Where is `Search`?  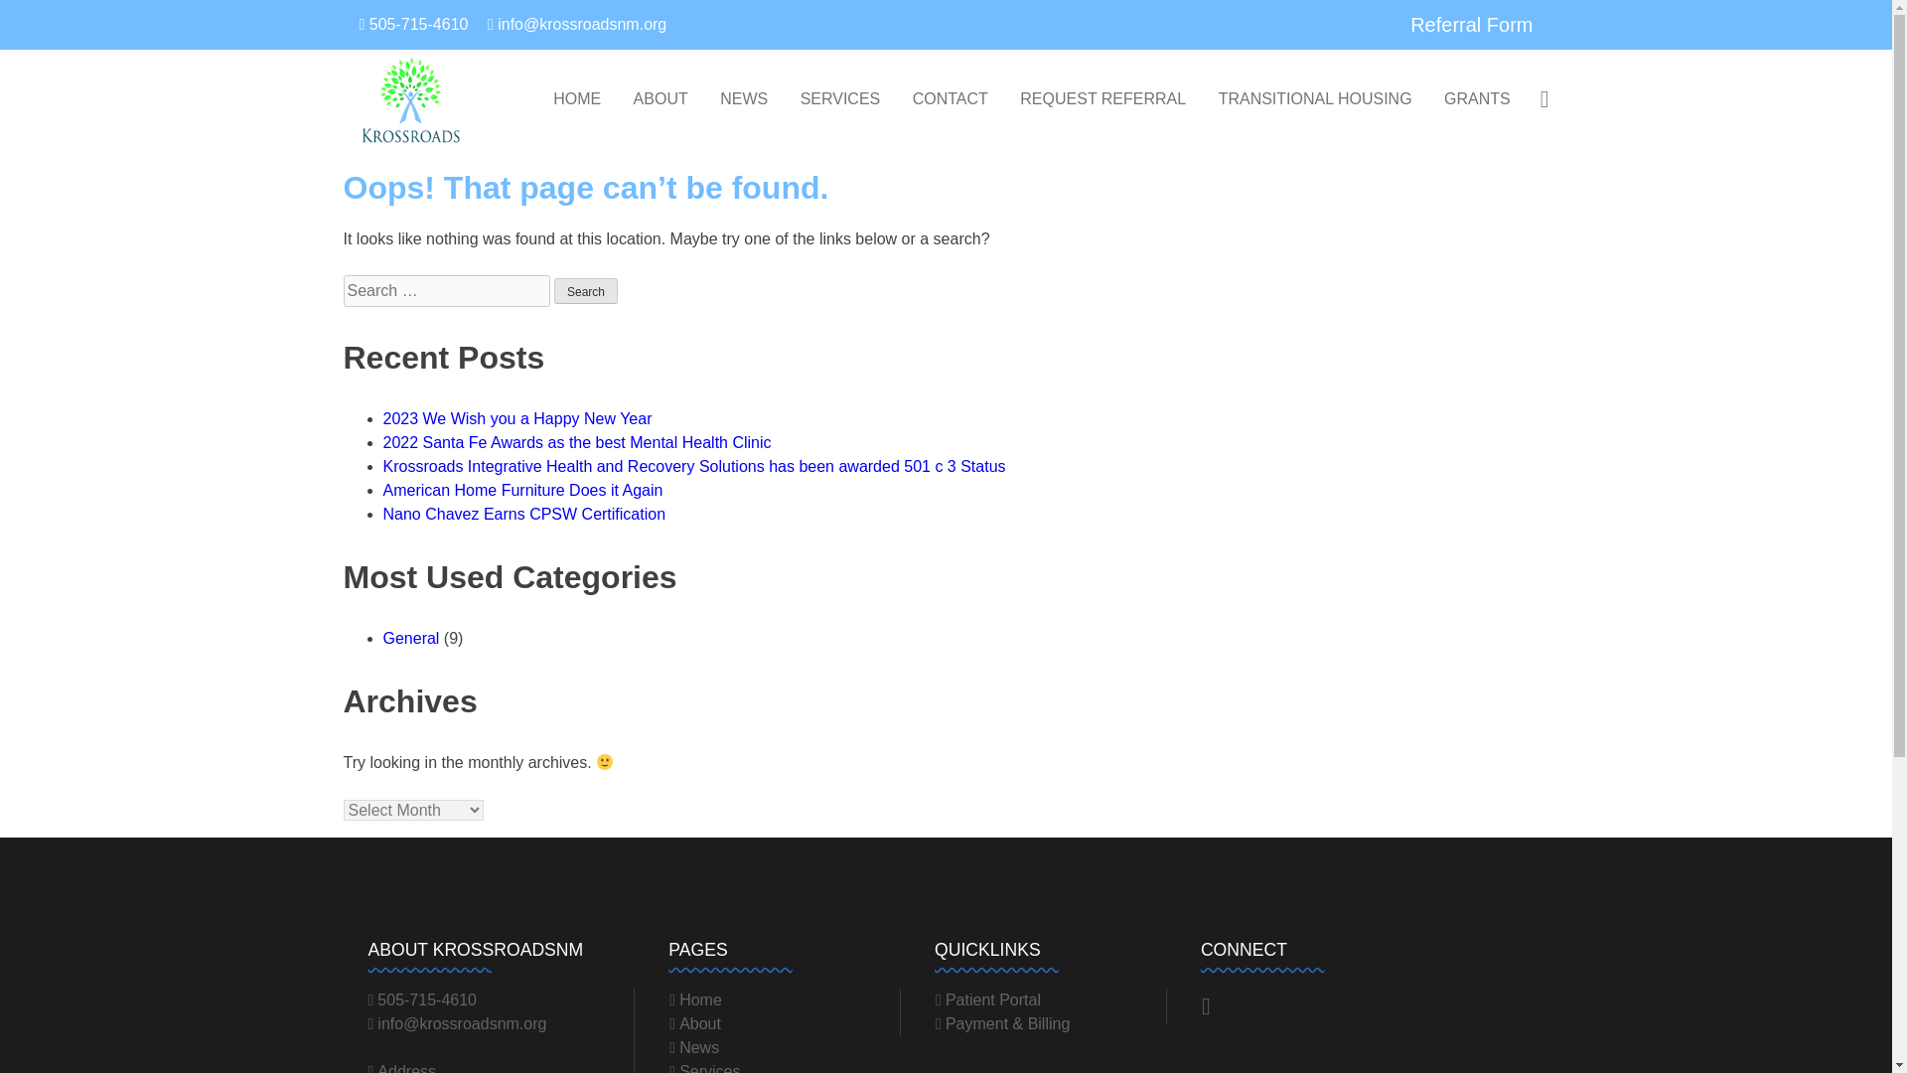
Search is located at coordinates (586, 290).